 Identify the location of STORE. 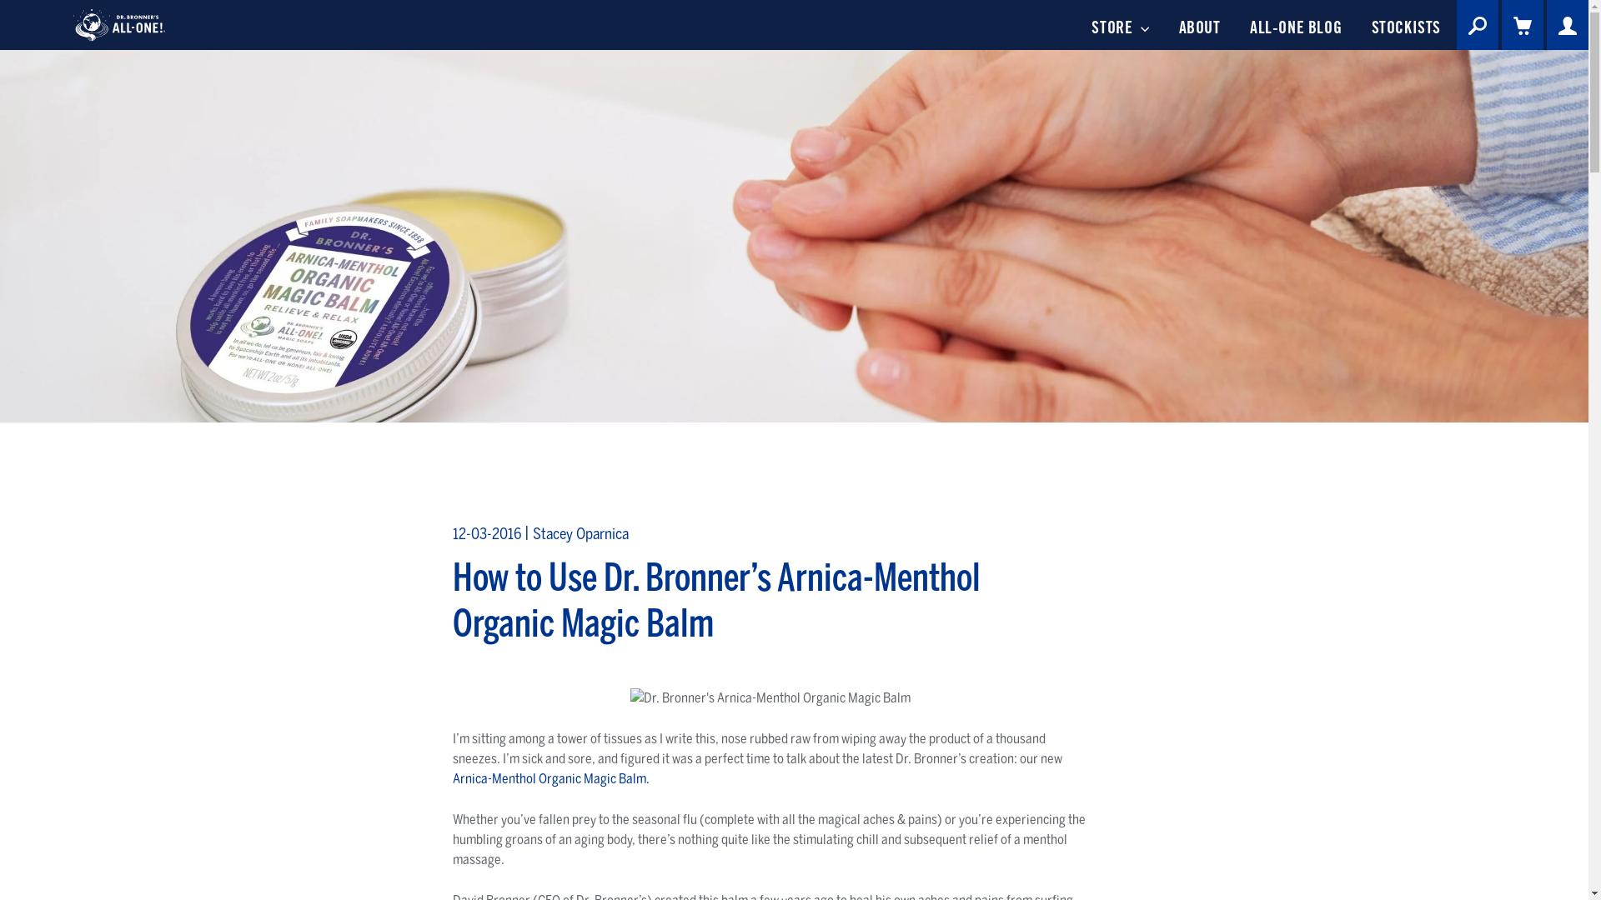
(1121, 25).